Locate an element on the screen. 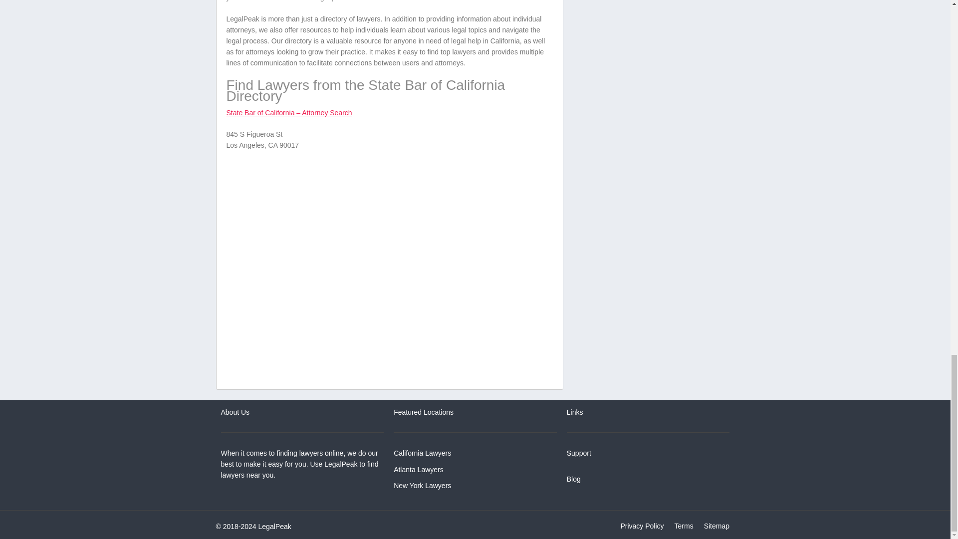 Image resolution: width=958 pixels, height=539 pixels. New York Lawyers is located at coordinates (422, 485).